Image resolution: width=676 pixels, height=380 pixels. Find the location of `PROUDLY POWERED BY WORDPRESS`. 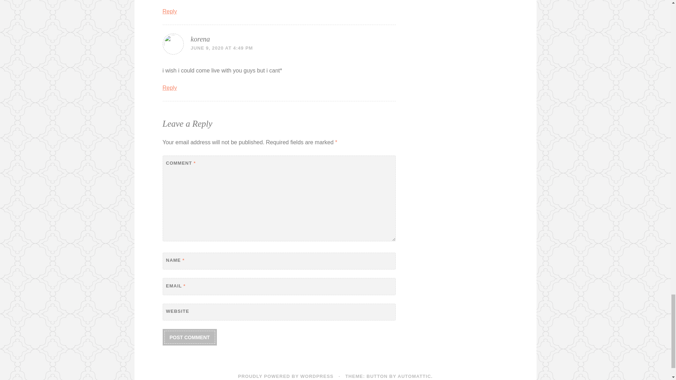

PROUDLY POWERED BY WORDPRESS is located at coordinates (285, 376).